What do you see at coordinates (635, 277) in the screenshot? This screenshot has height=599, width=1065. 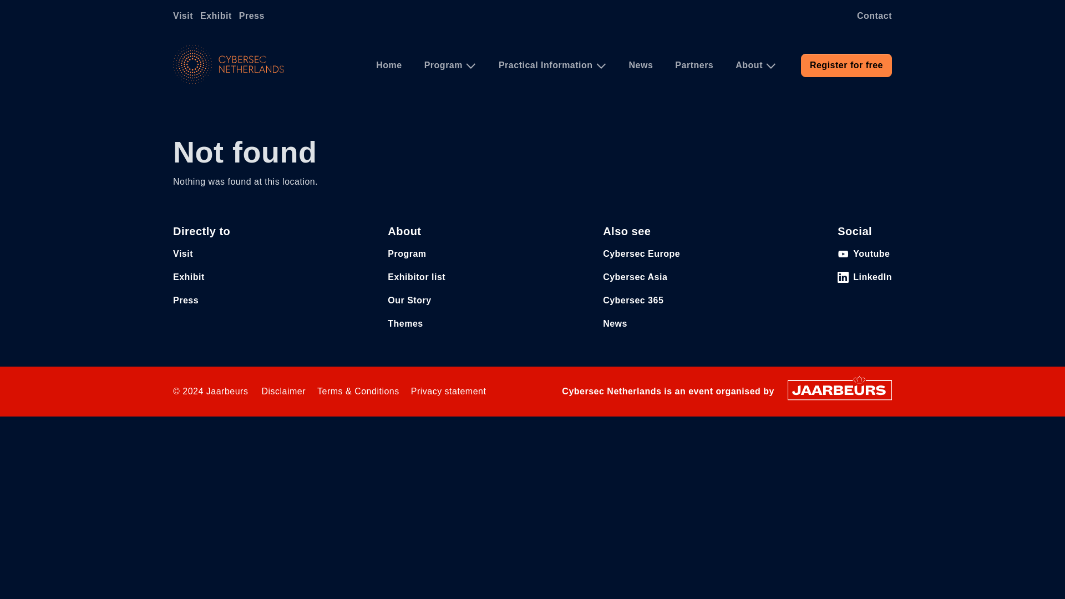 I see `Cybersec Asia` at bounding box center [635, 277].